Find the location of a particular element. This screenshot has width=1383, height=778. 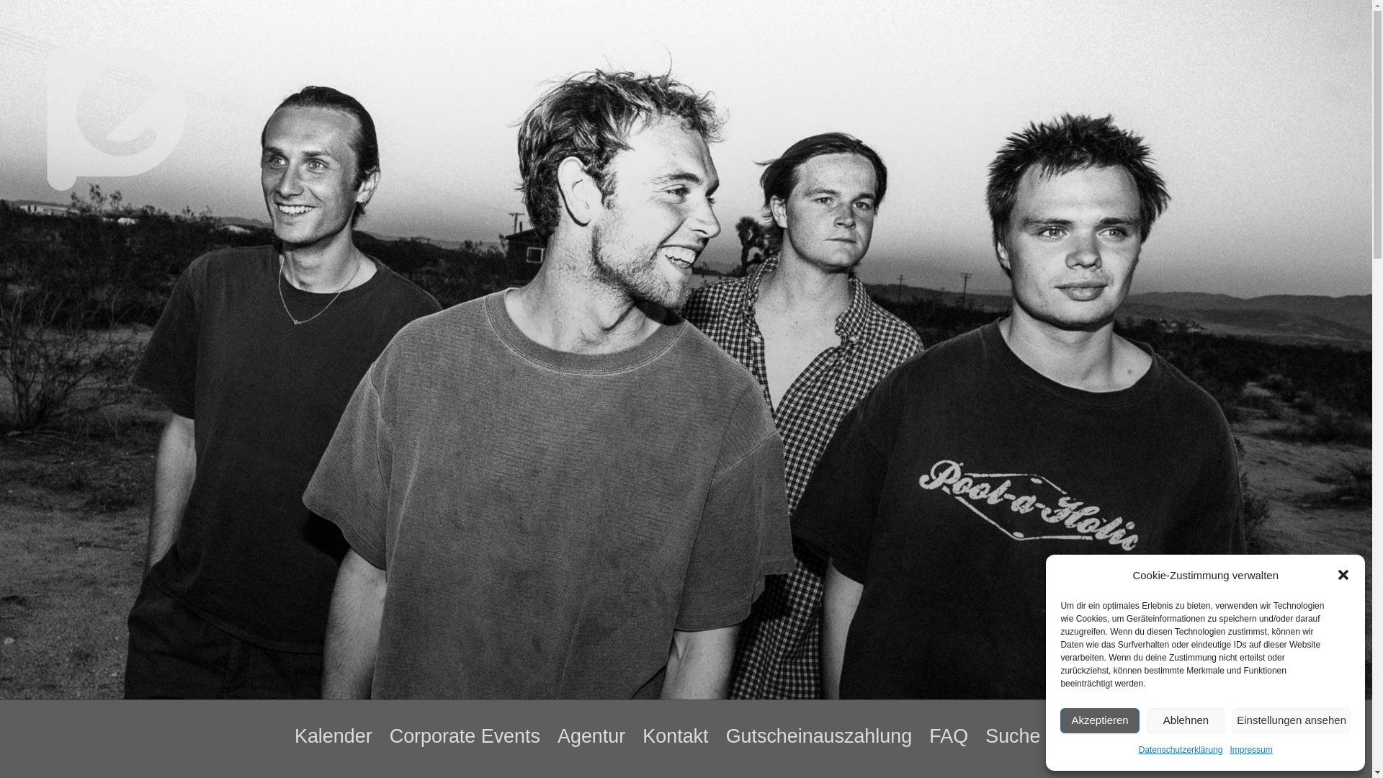

Akzeptieren is located at coordinates (1099, 720).